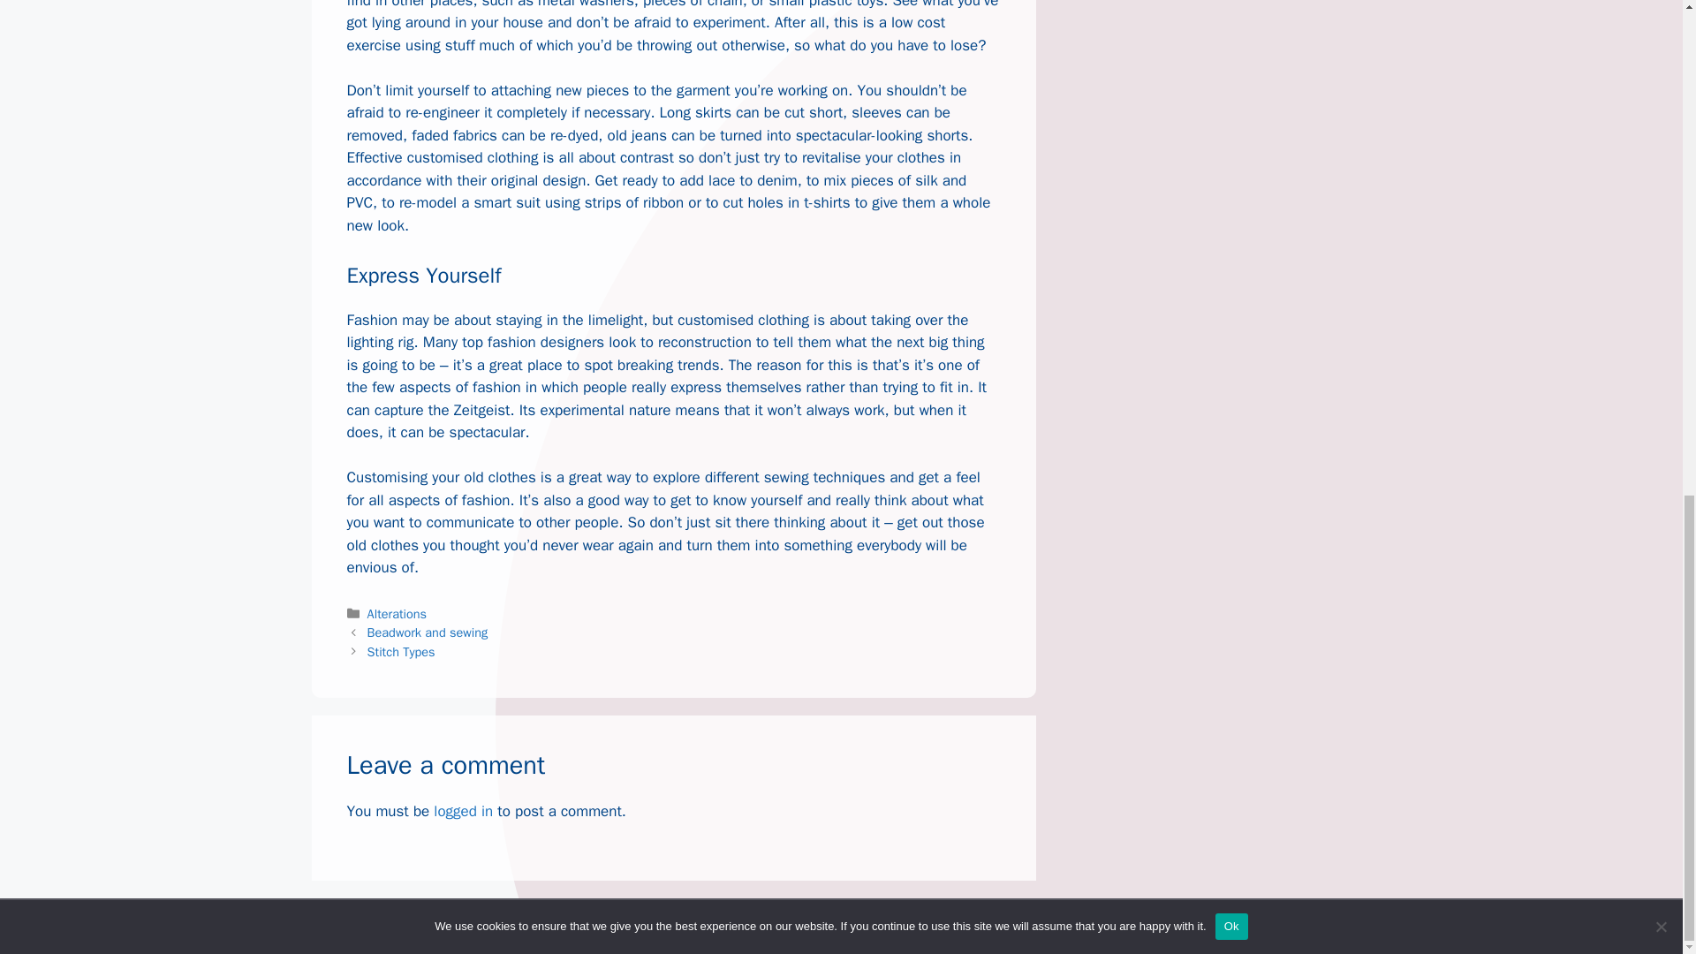  Describe the element at coordinates (463, 811) in the screenshot. I see `logged in` at that location.